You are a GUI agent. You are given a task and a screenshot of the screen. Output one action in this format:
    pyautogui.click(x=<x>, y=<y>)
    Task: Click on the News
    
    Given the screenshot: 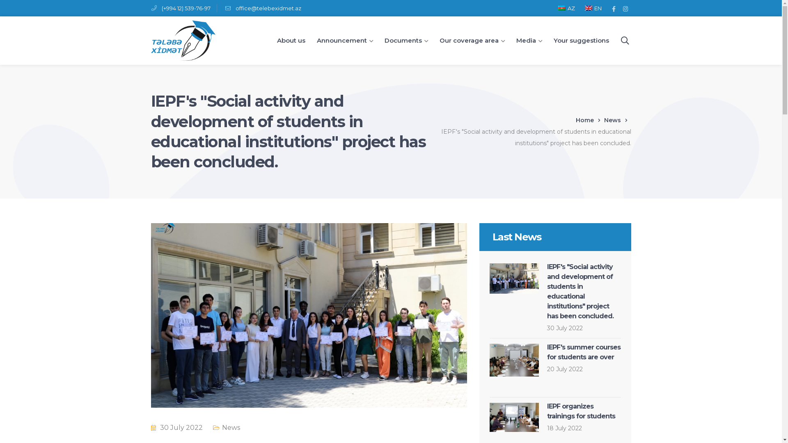 What is the action you would take?
    pyautogui.click(x=618, y=120)
    